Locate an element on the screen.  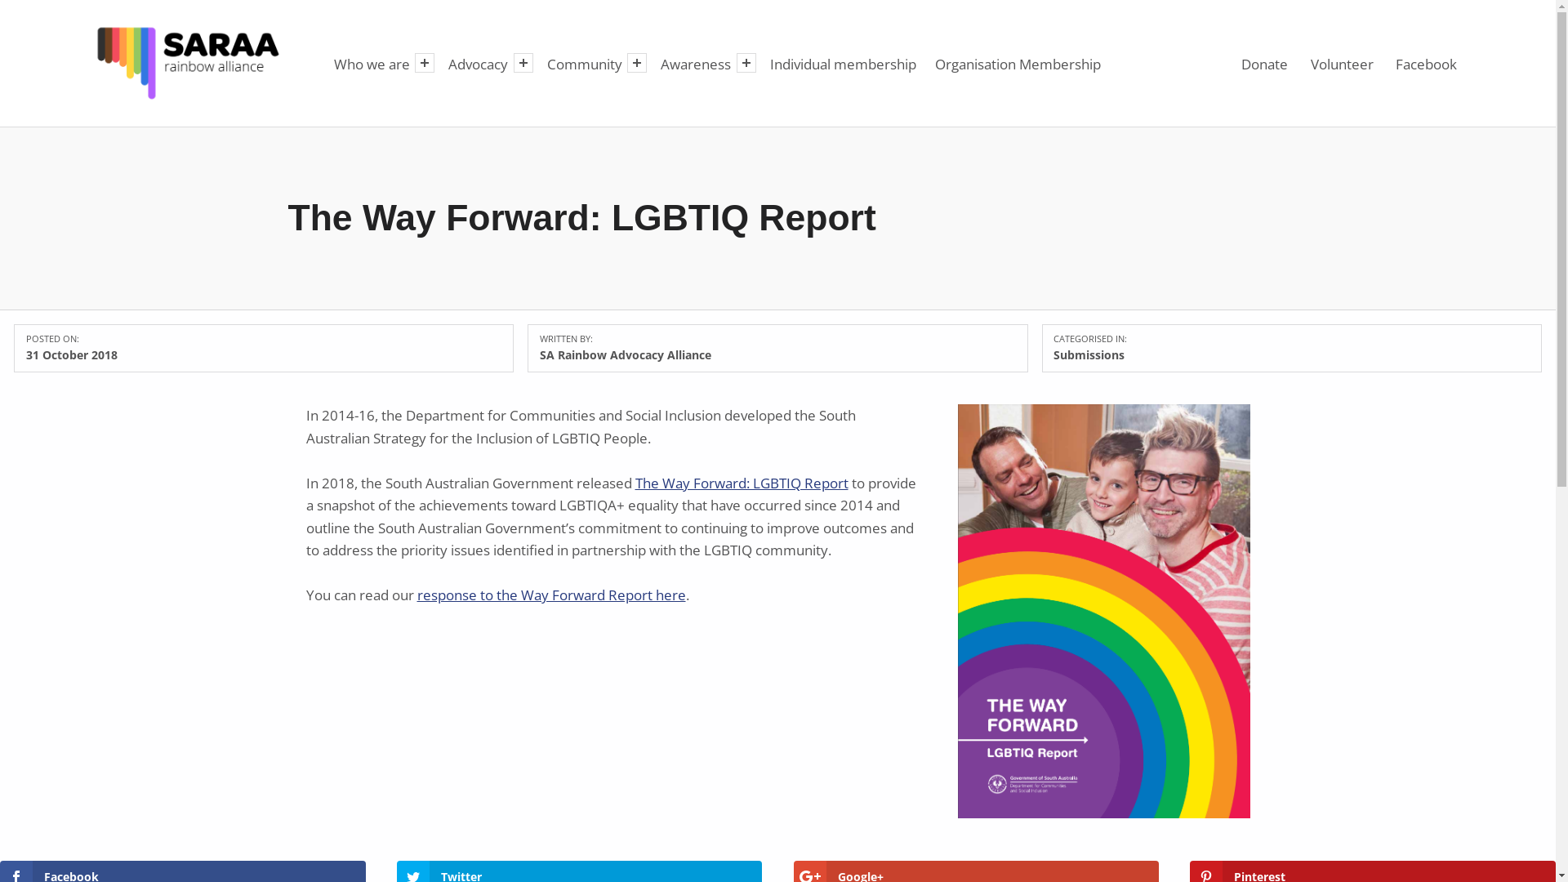
SA Rainbow Advocacy Alliance is located at coordinates (626, 354).